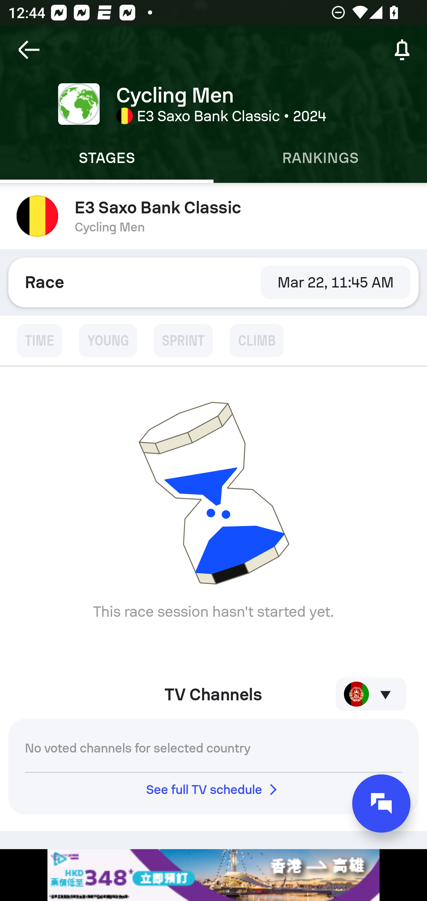 This screenshot has width=427, height=901. Describe the element at coordinates (29, 50) in the screenshot. I see `Navigate up` at that location.